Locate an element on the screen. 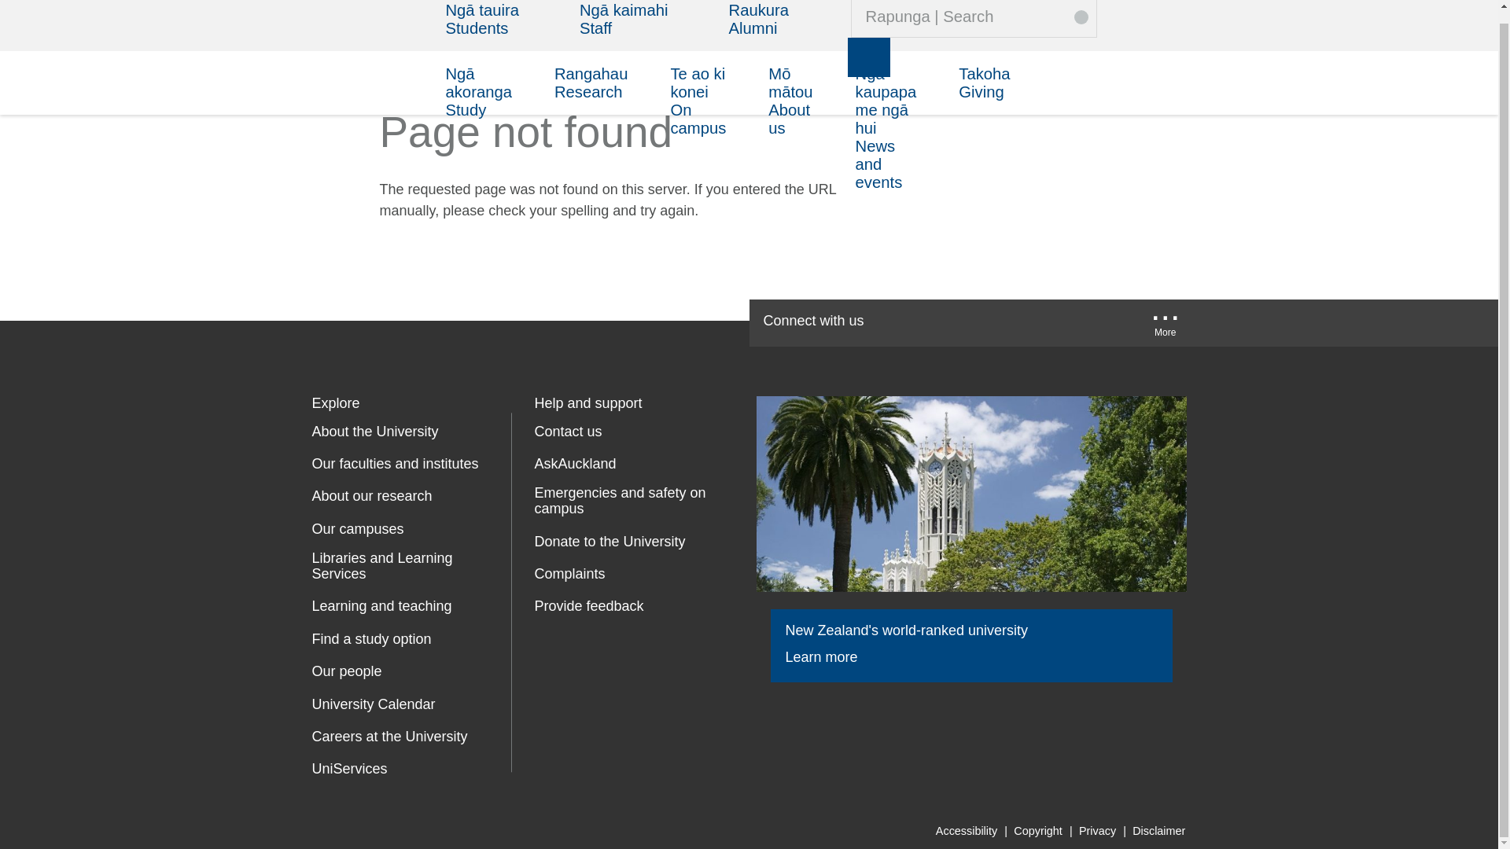 The height and width of the screenshot is (849, 1510). Women's Refuge is located at coordinates (547, 673).